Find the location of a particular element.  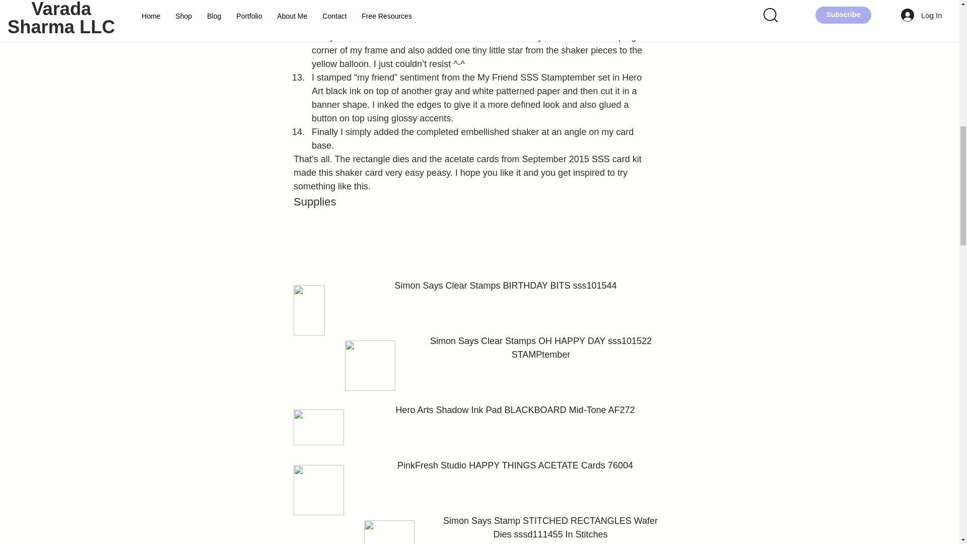

Simon Says Clear Stamps BIRTHDAY BITS sss101544 is located at coordinates (506, 285).